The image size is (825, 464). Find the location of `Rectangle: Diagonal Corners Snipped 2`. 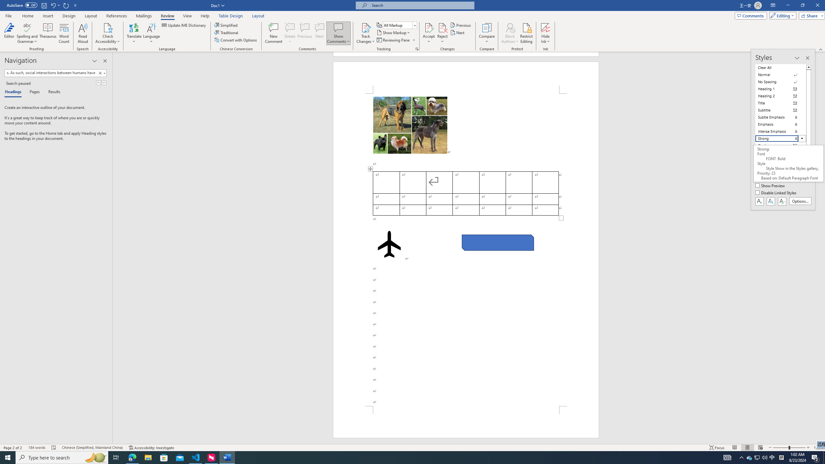

Rectangle: Diagonal Corners Snipped 2 is located at coordinates (498, 242).